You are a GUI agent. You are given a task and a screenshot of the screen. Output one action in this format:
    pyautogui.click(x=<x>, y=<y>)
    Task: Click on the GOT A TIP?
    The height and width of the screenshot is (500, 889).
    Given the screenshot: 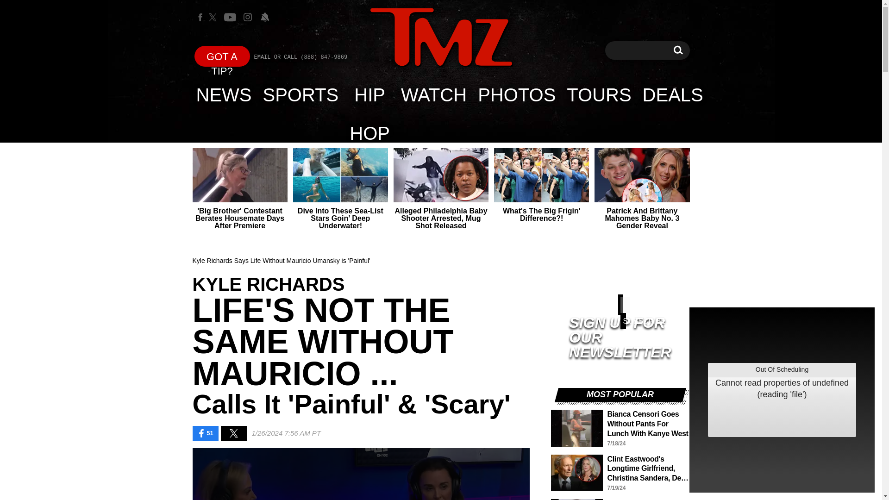 What is the action you would take?
    pyautogui.click(x=678, y=50)
    